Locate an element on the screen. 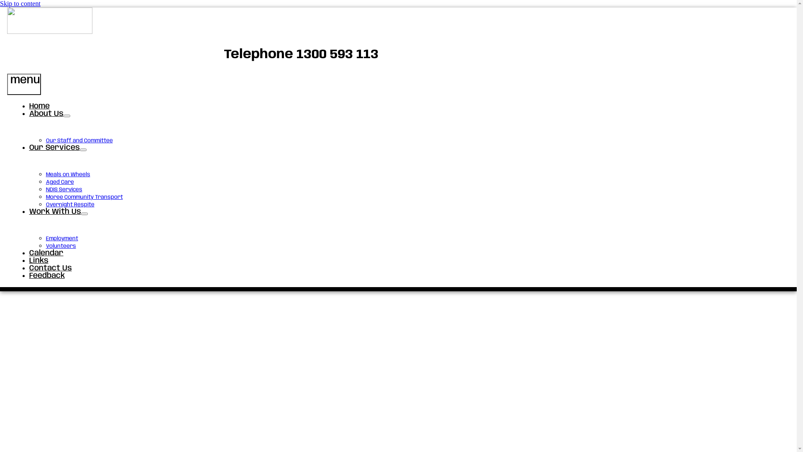 The width and height of the screenshot is (803, 452). NDIS Services is located at coordinates (64, 190).